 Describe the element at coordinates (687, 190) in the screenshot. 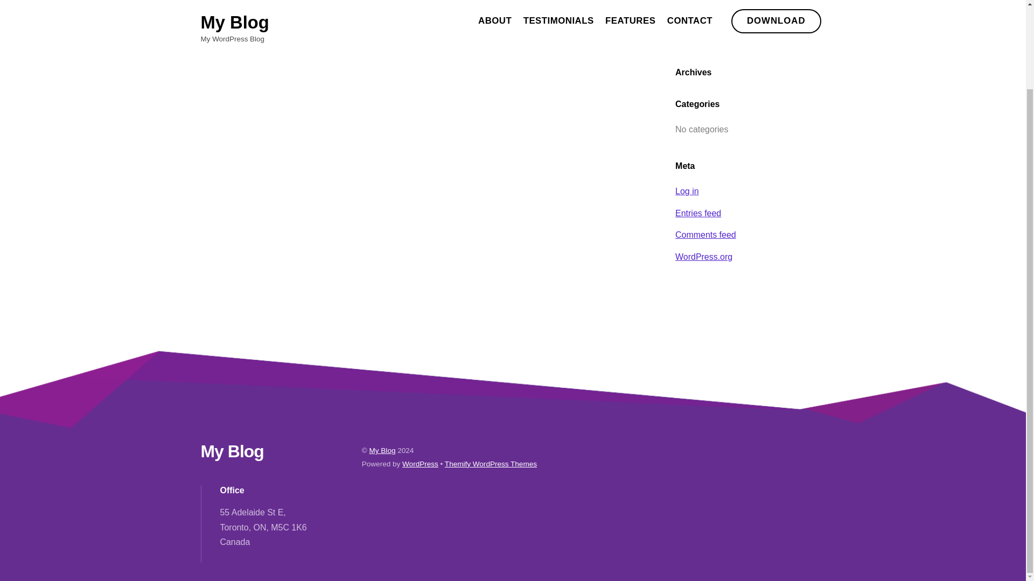

I see `Log in` at that location.